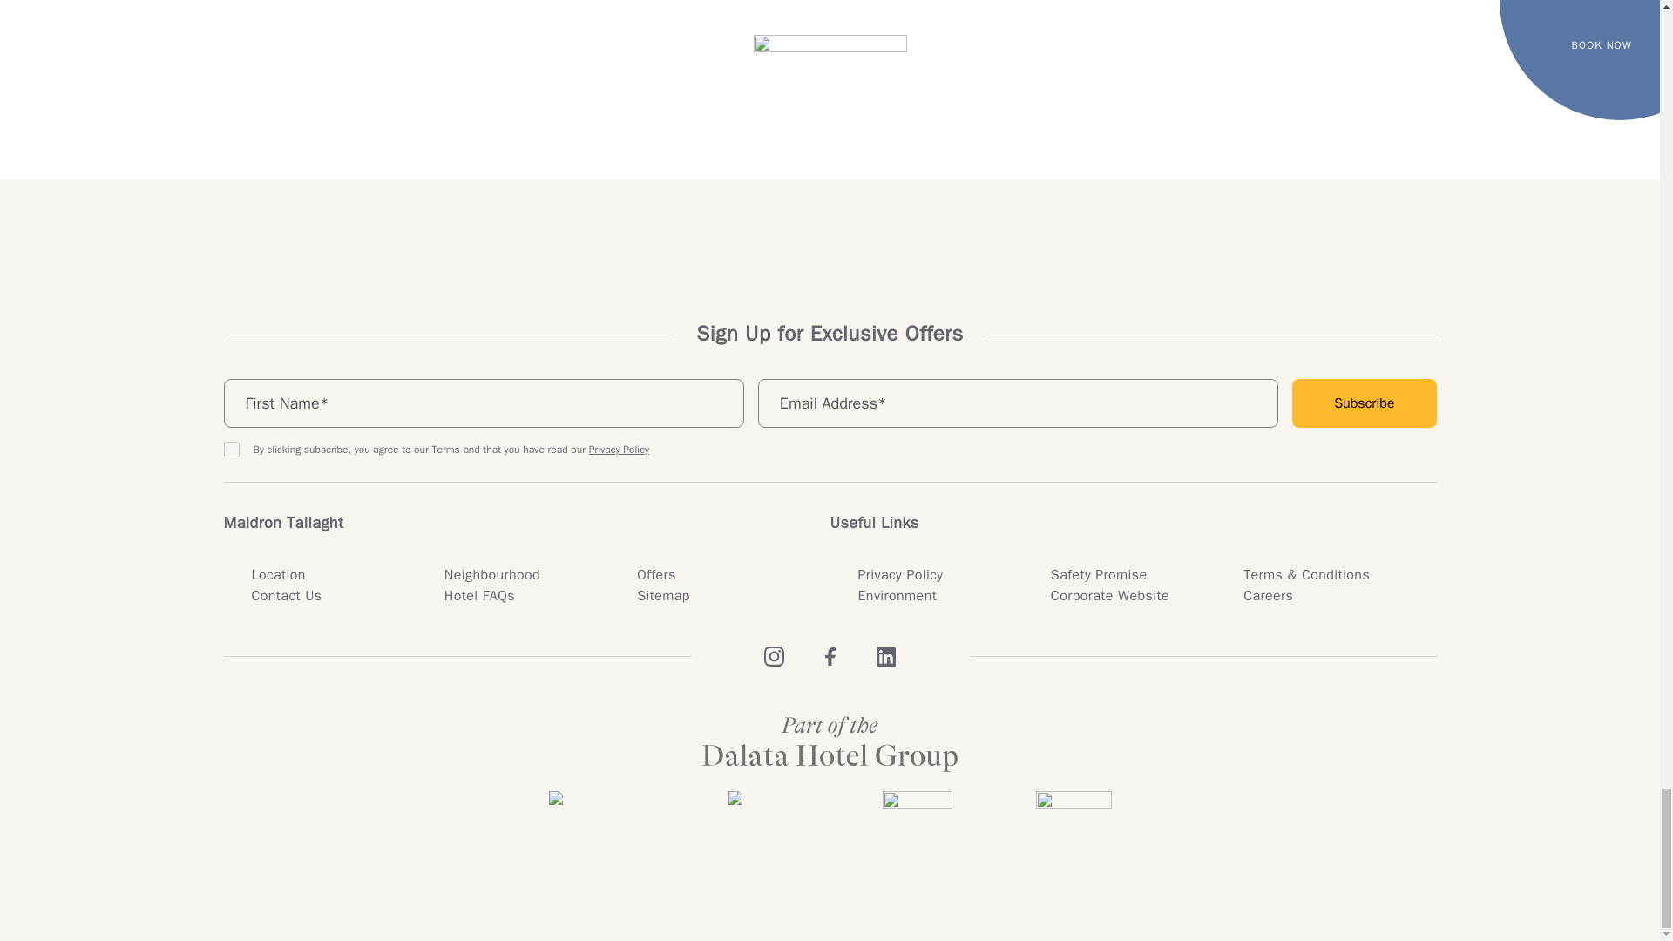  Describe the element at coordinates (230, 449) in the screenshot. I see `terms` at that location.